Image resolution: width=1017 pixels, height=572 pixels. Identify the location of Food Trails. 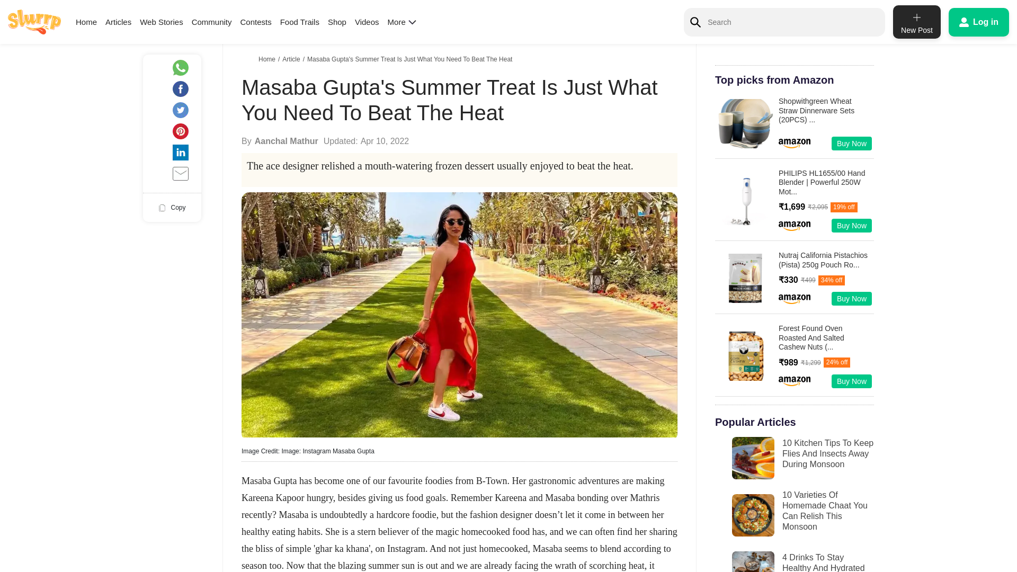
(300, 22).